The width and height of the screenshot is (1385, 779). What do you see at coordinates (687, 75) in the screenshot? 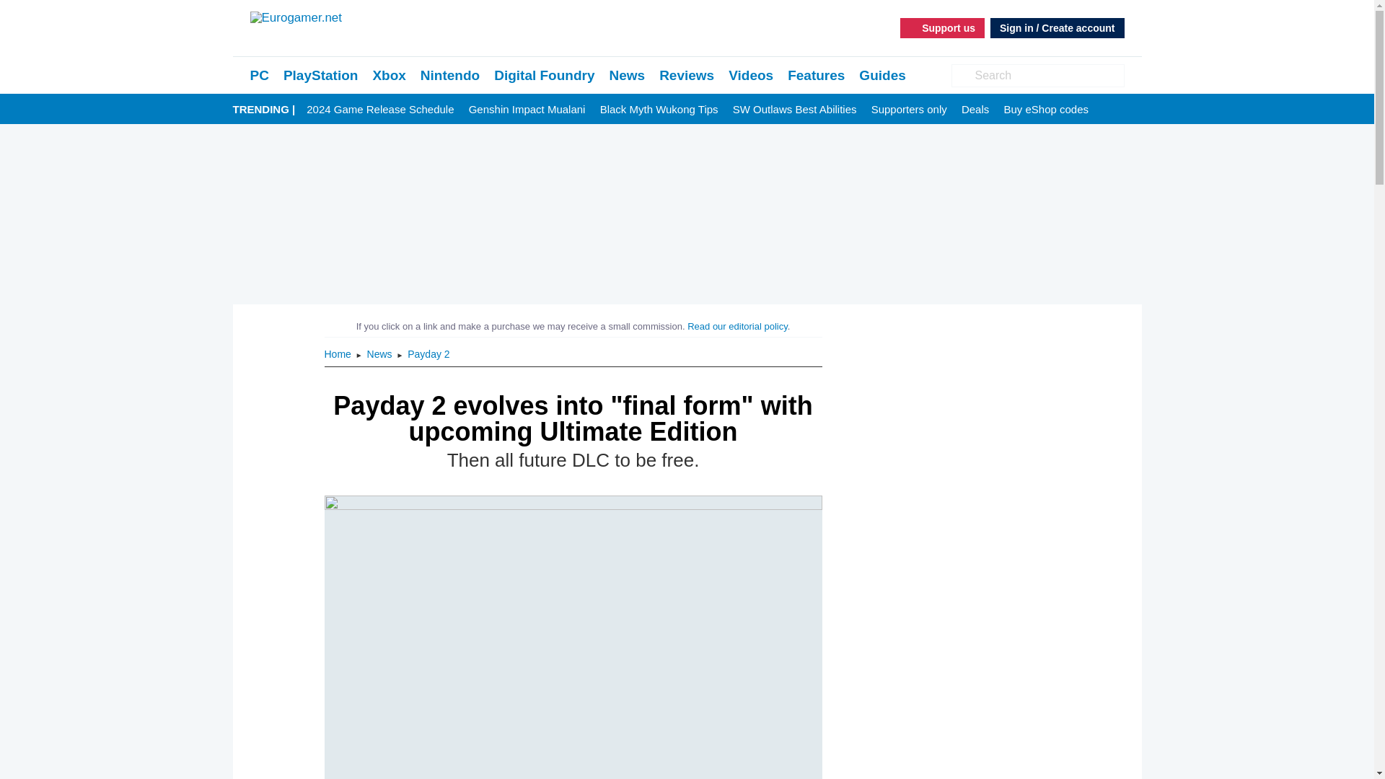
I see `Reviews` at bounding box center [687, 75].